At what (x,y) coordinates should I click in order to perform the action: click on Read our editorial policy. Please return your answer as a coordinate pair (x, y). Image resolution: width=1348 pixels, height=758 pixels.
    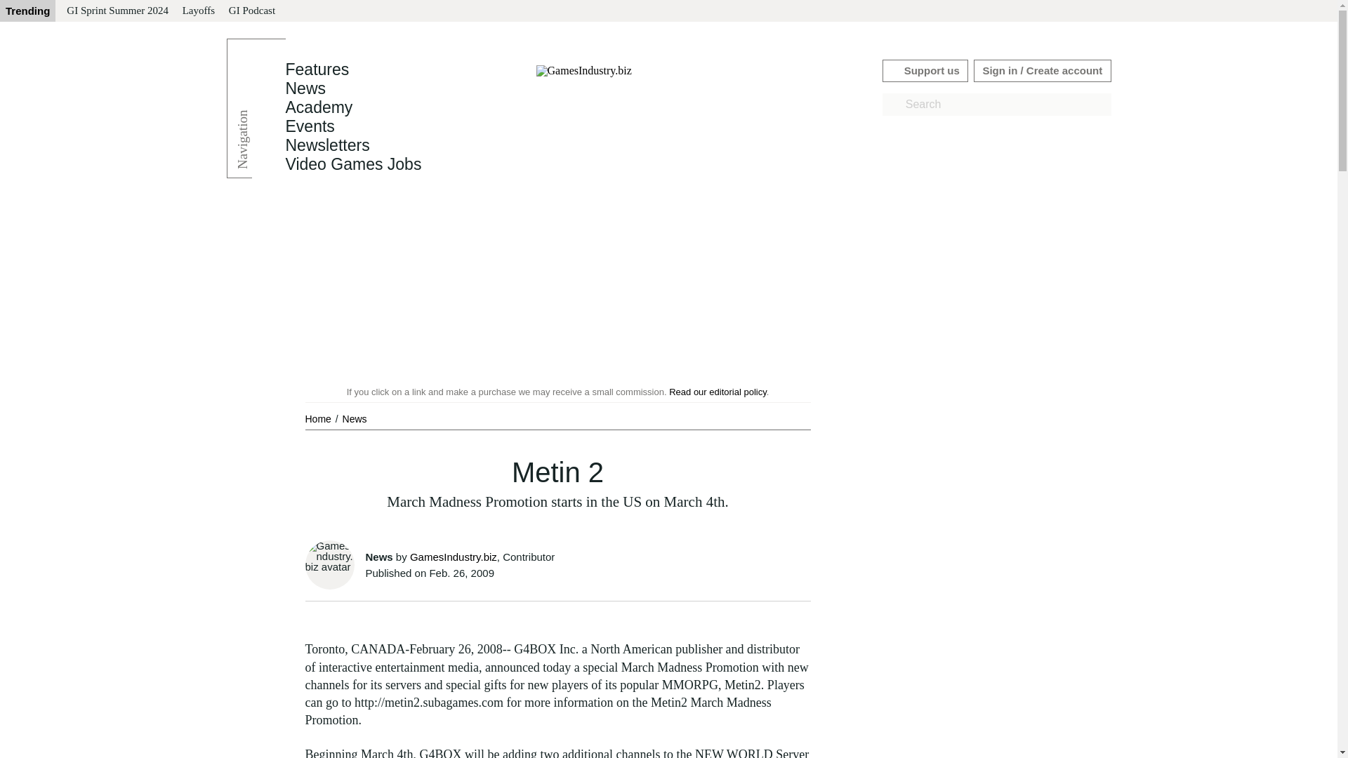
    Looking at the image, I should click on (718, 392).